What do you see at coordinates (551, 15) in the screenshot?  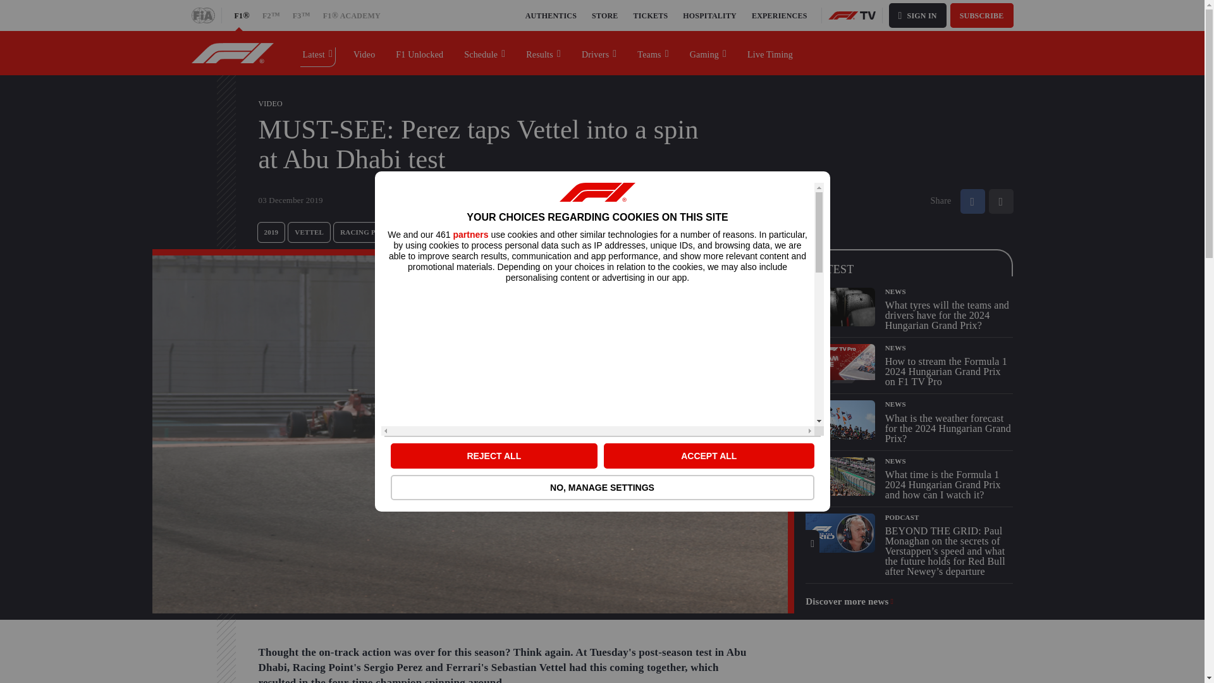 I see `AUTHENTICS` at bounding box center [551, 15].